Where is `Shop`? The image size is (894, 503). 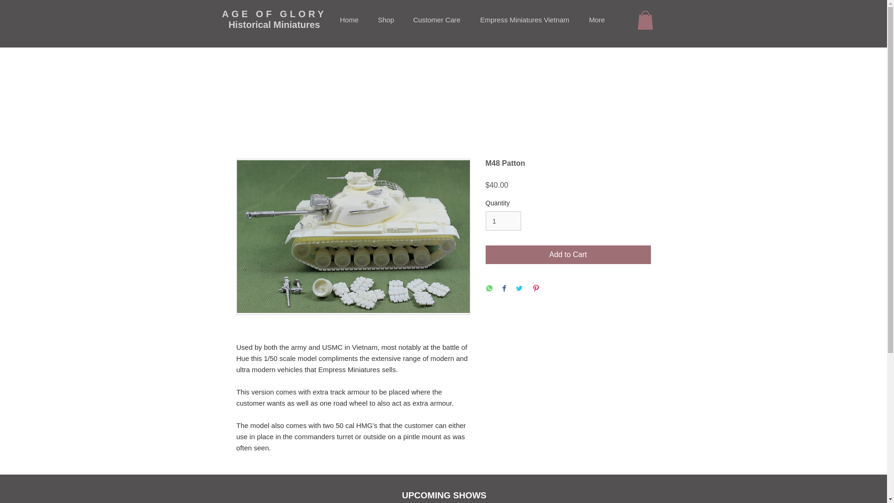 Shop is located at coordinates (386, 20).